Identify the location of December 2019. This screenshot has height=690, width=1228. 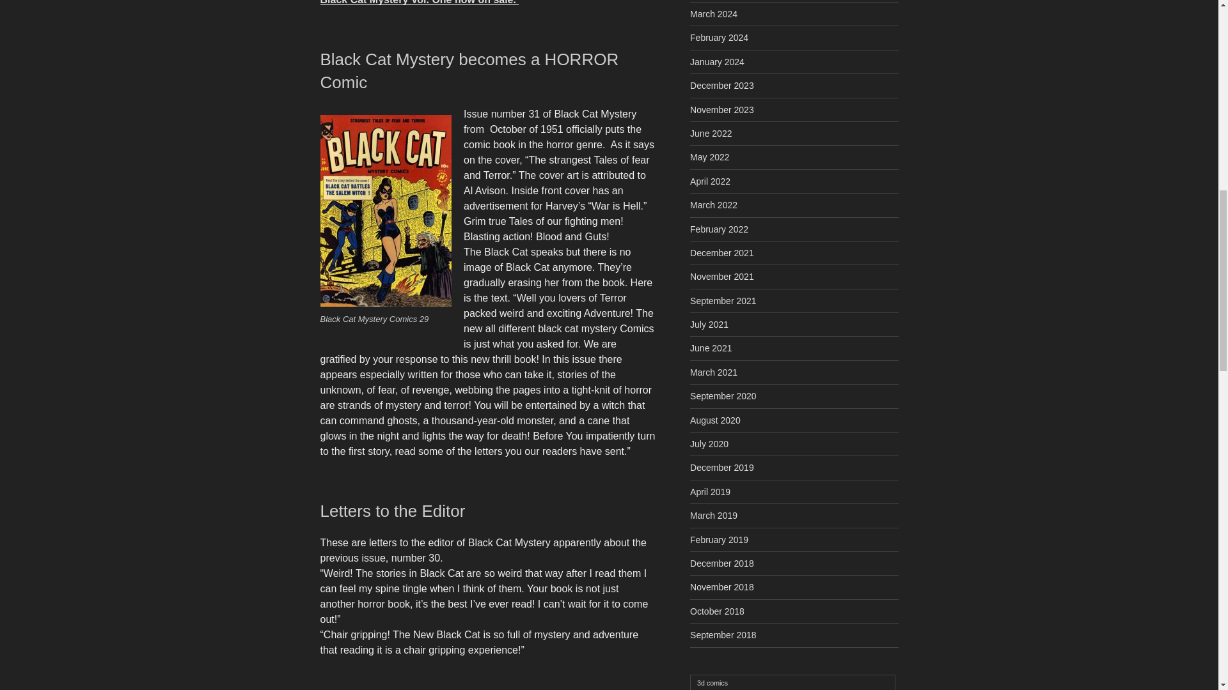
(721, 467).